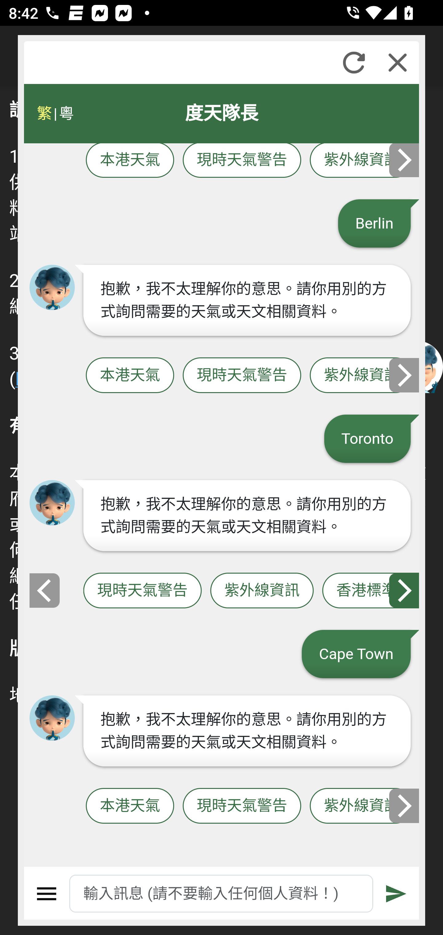  I want to click on 現時天氣警告, so click(242, 160).